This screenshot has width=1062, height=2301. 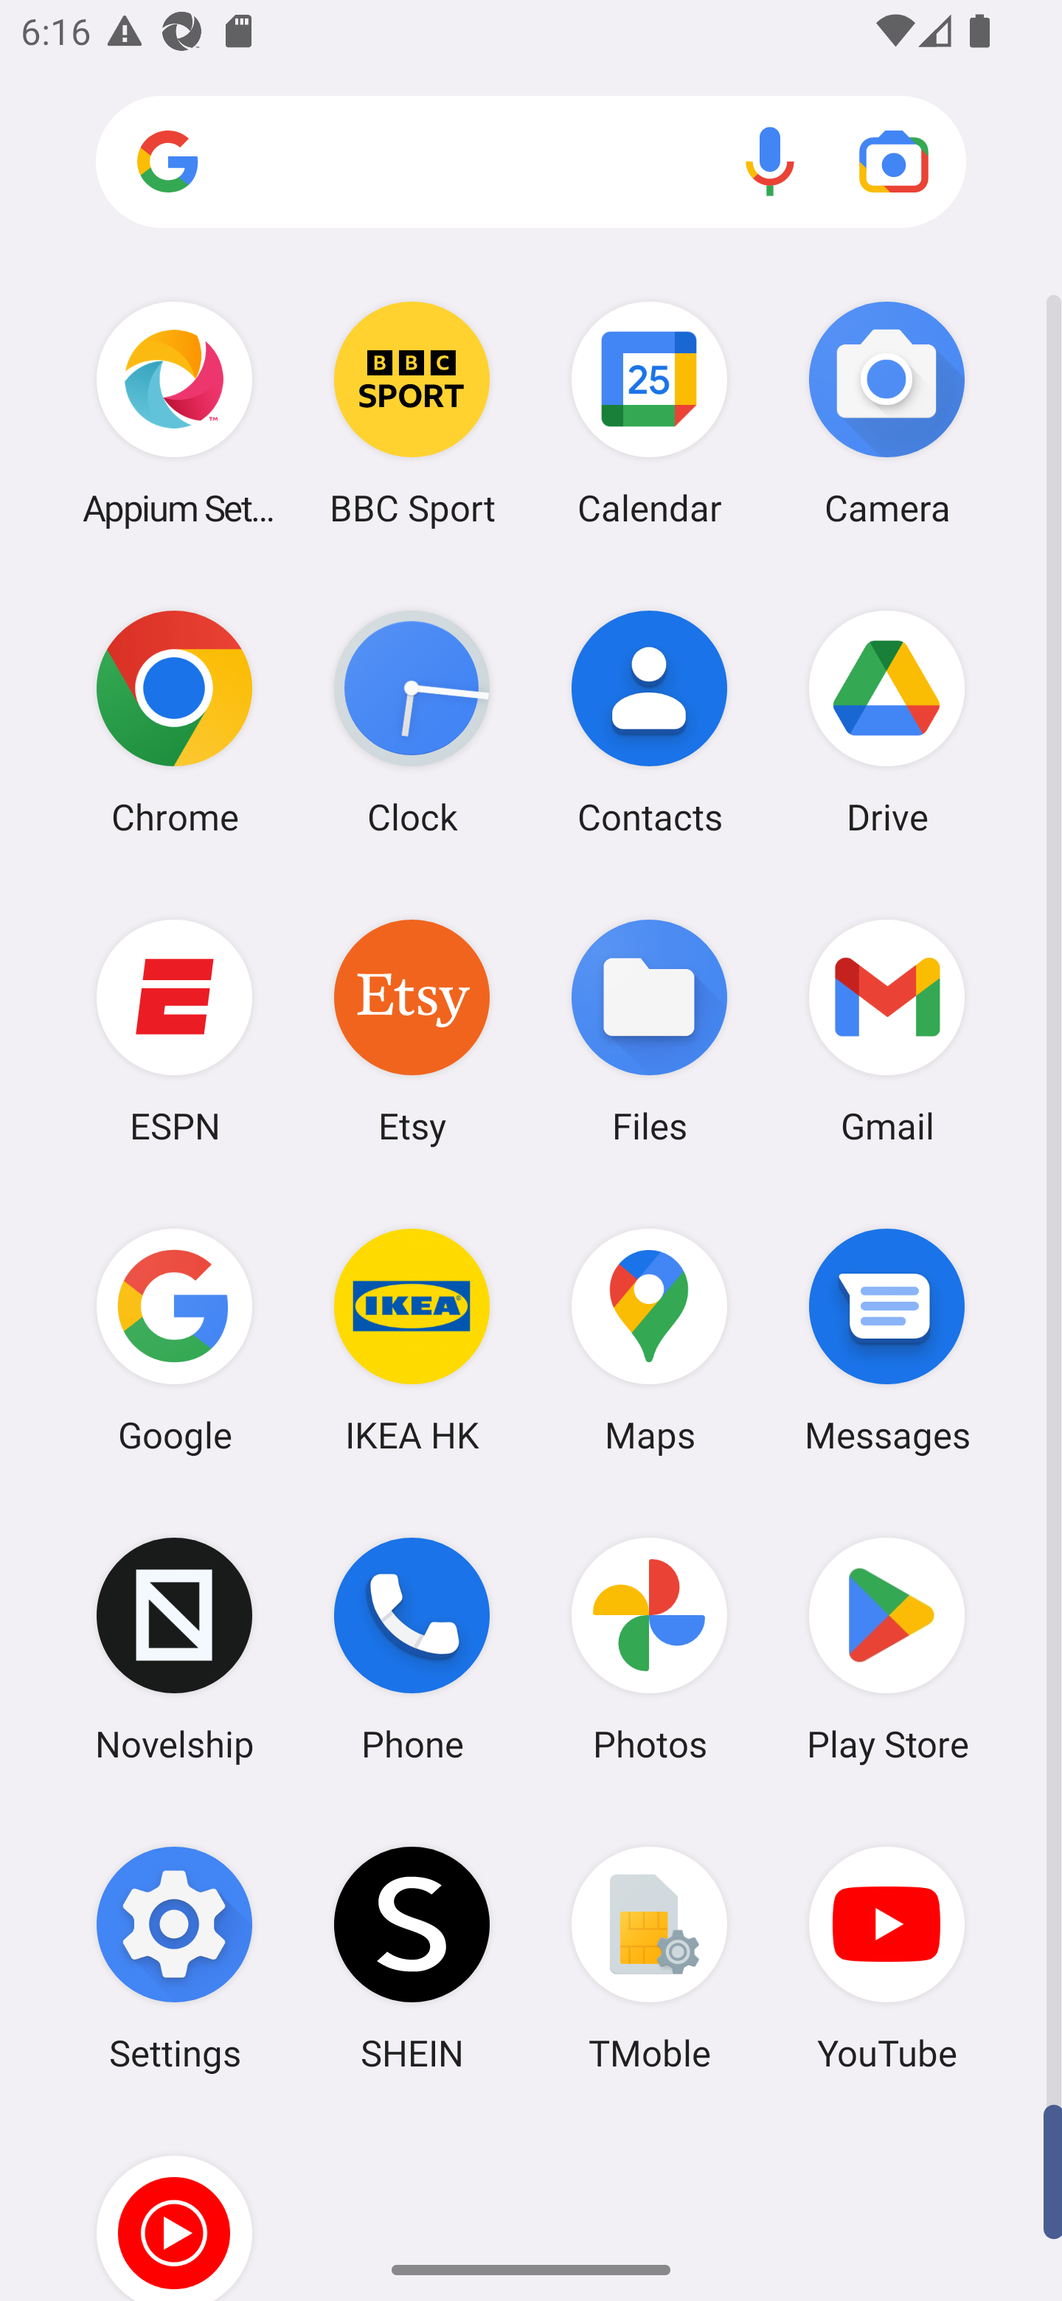 What do you see at coordinates (174, 722) in the screenshot?
I see `Chrome` at bounding box center [174, 722].